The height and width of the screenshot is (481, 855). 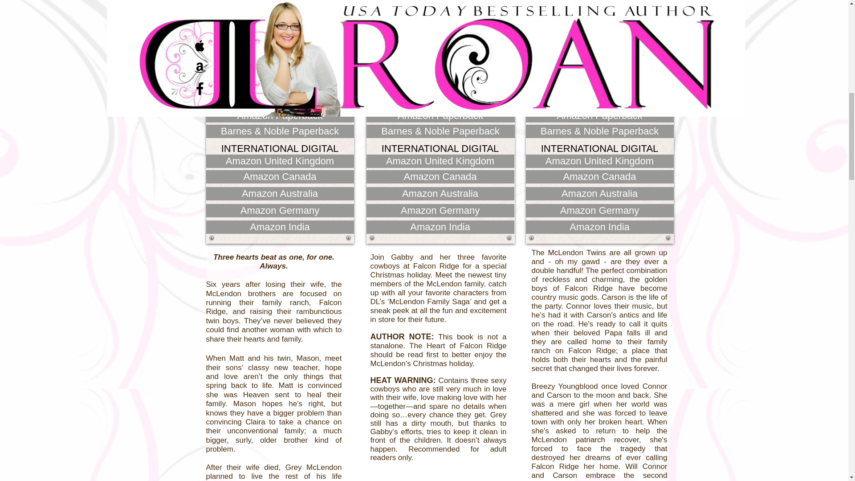 What do you see at coordinates (280, 227) in the screenshot?
I see `Amazon India` at bounding box center [280, 227].